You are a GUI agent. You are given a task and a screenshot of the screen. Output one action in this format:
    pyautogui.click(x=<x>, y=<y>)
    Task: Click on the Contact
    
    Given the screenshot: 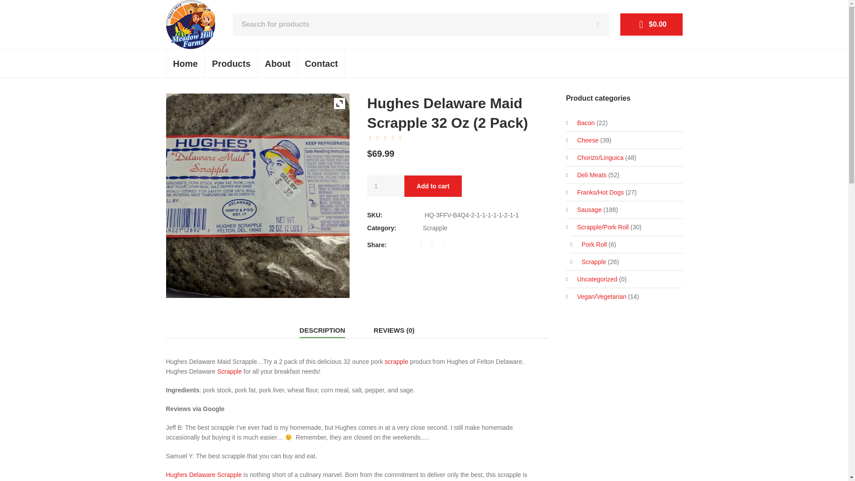 What is the action you would take?
    pyautogui.click(x=322, y=63)
    